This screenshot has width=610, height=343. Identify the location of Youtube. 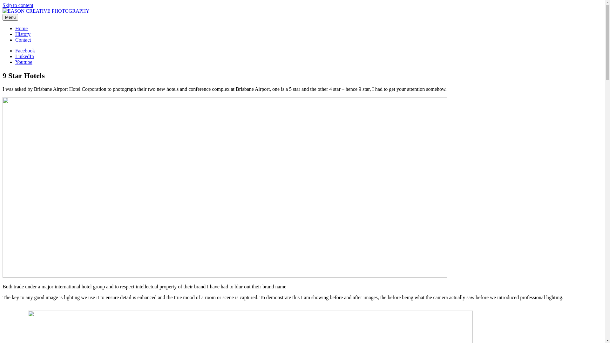
(24, 62).